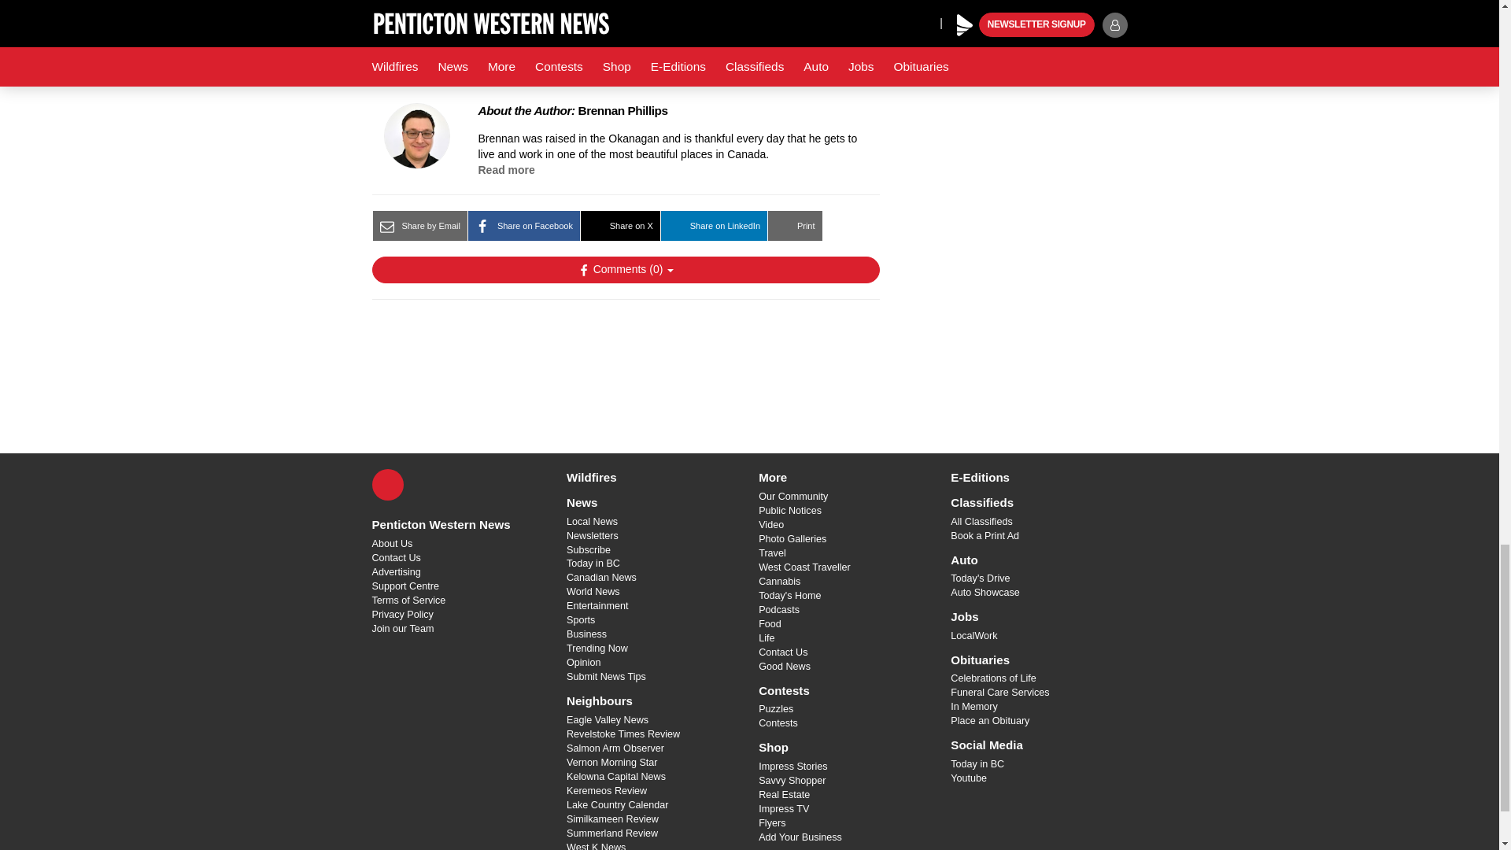 The width and height of the screenshot is (1511, 850). What do you see at coordinates (625, 269) in the screenshot?
I see `Show Comments` at bounding box center [625, 269].